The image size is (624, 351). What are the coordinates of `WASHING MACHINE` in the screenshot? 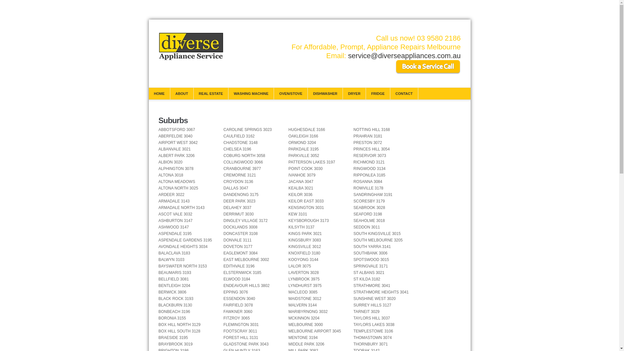 It's located at (251, 94).